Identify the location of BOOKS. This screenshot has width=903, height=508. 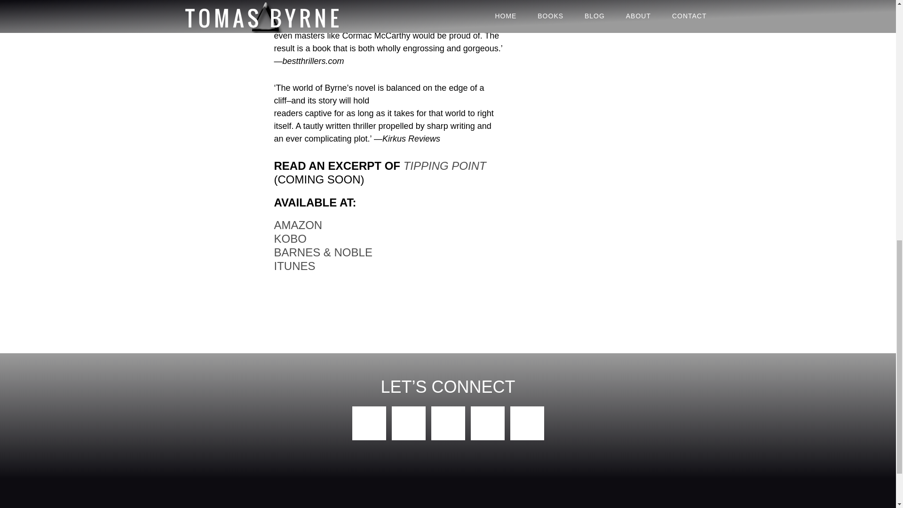
(379, 507).